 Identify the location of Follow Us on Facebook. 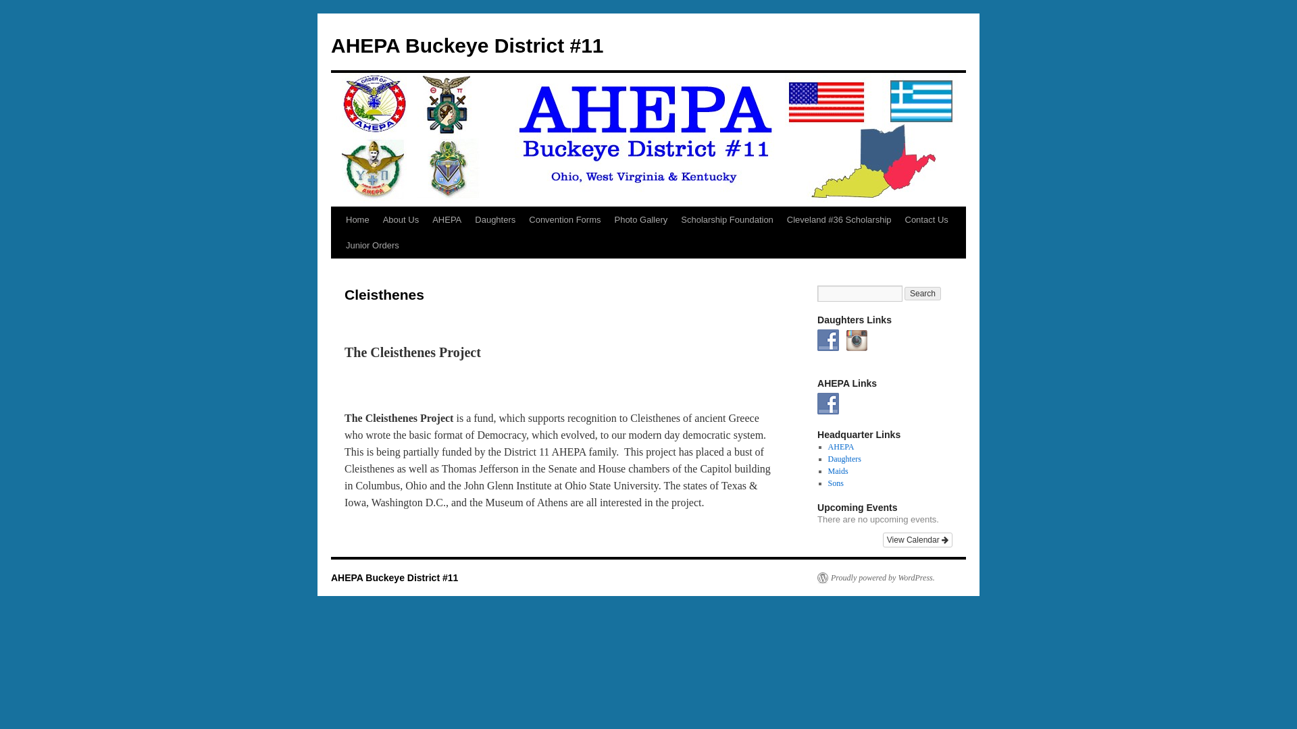
(828, 340).